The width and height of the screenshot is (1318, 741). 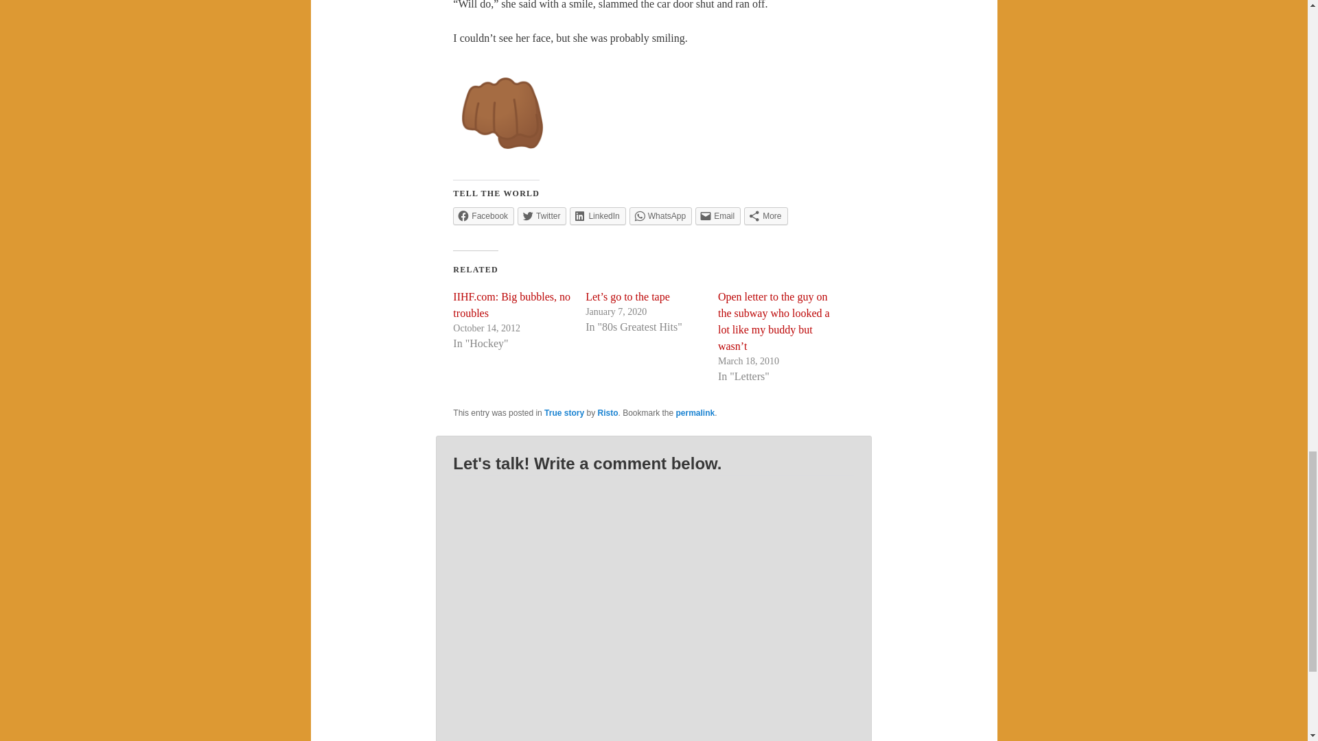 What do you see at coordinates (718, 216) in the screenshot?
I see `Email` at bounding box center [718, 216].